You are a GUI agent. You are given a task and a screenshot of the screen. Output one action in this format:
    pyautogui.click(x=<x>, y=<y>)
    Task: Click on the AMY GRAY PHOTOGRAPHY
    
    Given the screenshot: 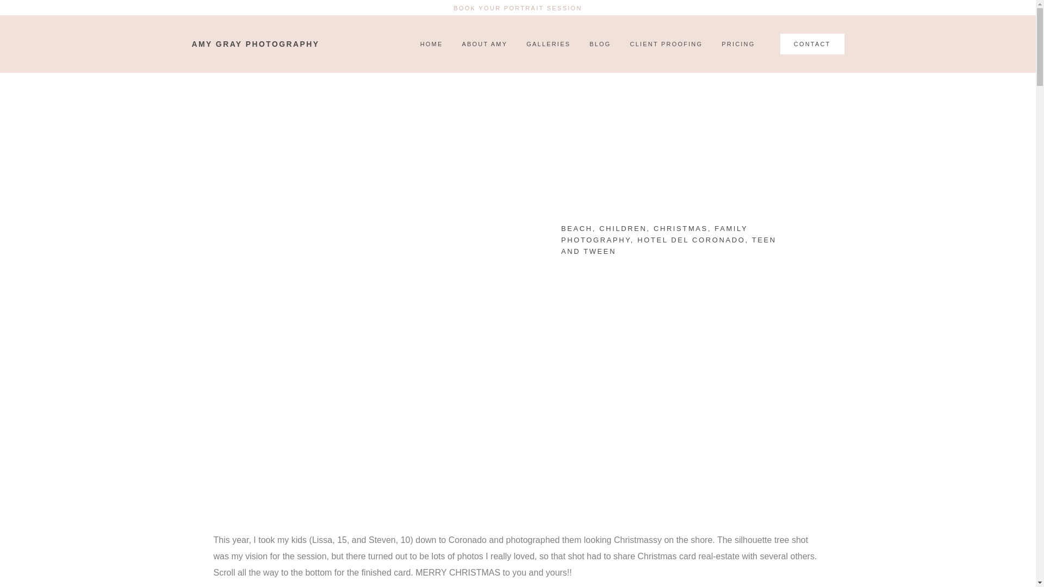 What is the action you would take?
    pyautogui.click(x=255, y=43)
    